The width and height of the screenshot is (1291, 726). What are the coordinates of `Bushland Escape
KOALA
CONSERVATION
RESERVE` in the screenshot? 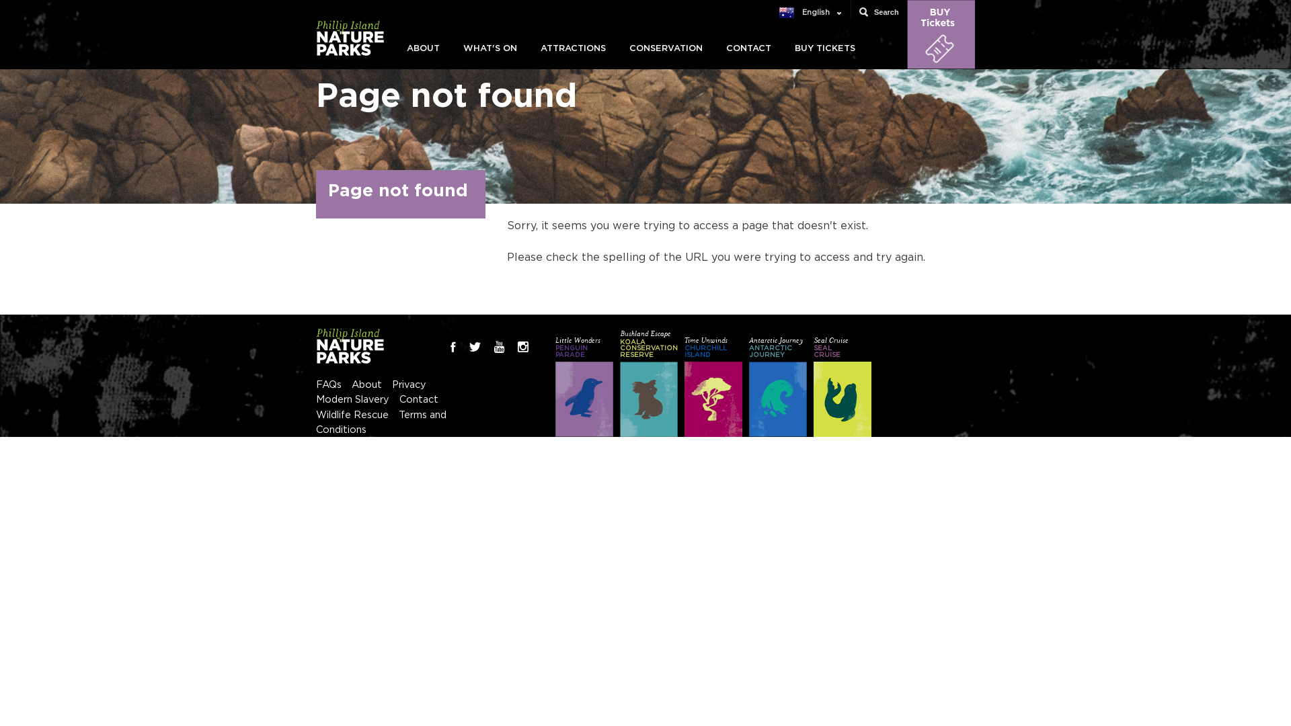 It's located at (649, 383).